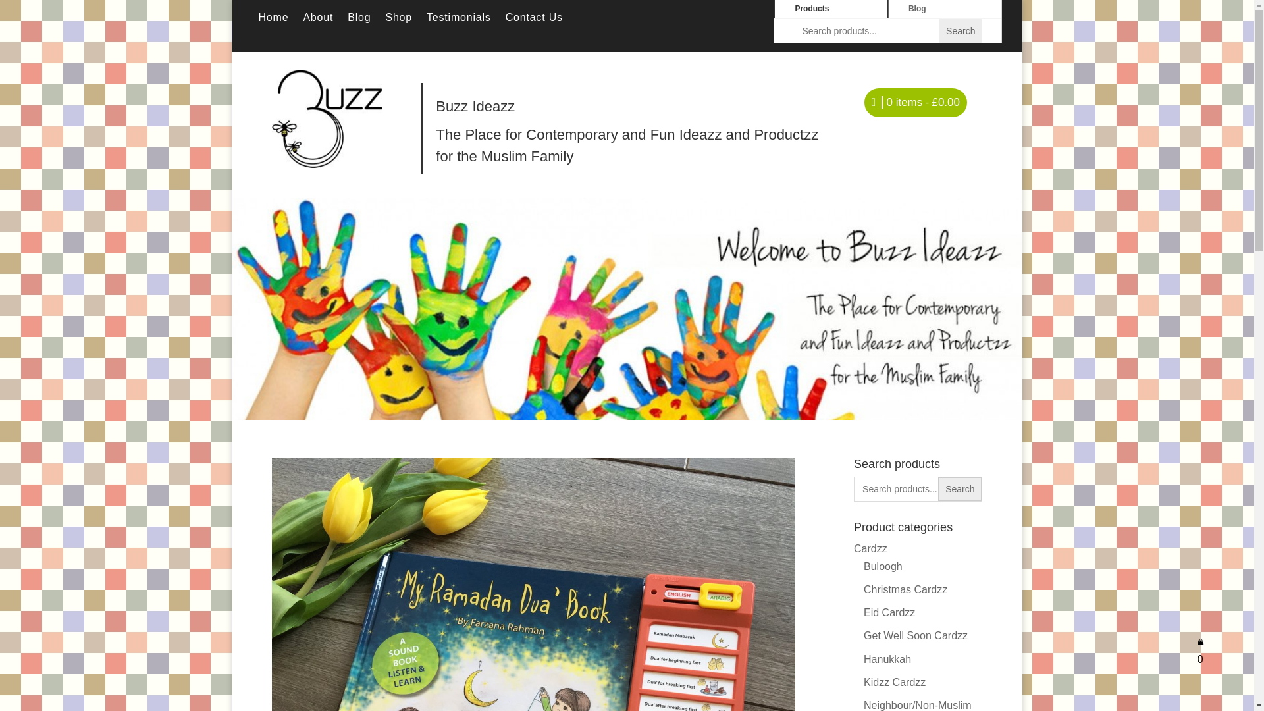 The image size is (1264, 711). Describe the element at coordinates (398, 20) in the screenshot. I see `Shop` at that location.